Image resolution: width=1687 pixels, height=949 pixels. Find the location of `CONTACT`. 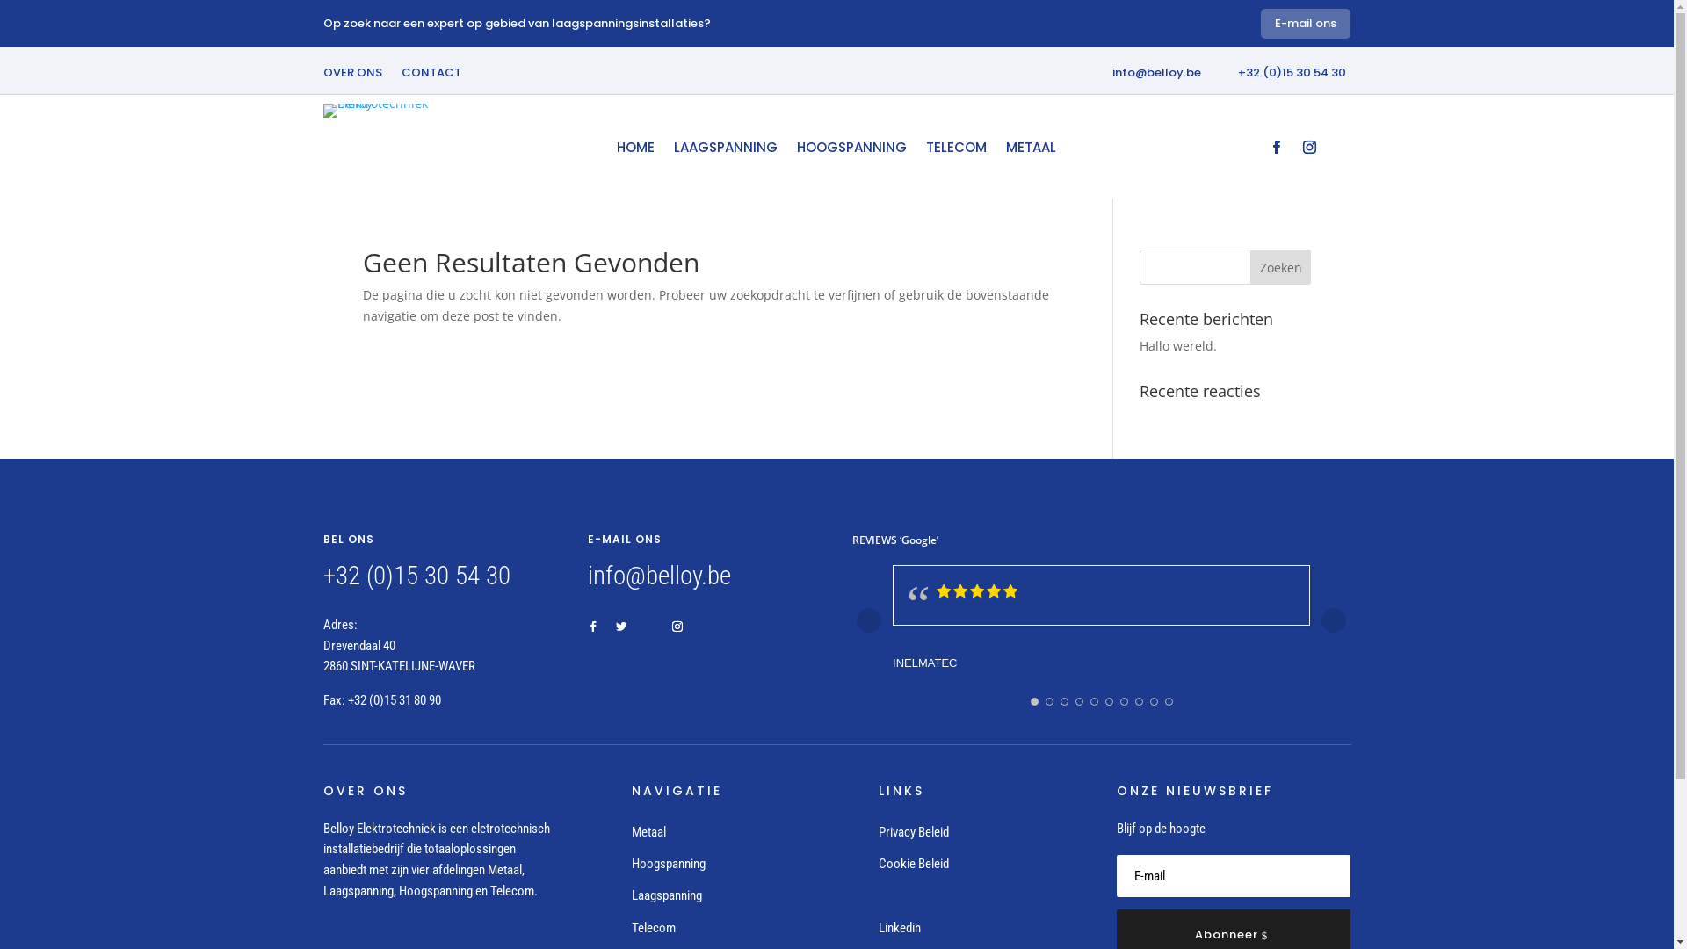

CONTACT is located at coordinates (431, 76).